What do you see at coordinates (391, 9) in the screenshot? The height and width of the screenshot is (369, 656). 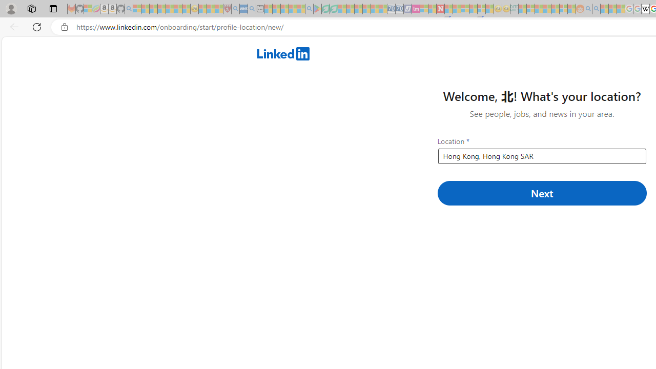 I see `Cheap Car Rentals - Save70.com - Sleeping` at bounding box center [391, 9].